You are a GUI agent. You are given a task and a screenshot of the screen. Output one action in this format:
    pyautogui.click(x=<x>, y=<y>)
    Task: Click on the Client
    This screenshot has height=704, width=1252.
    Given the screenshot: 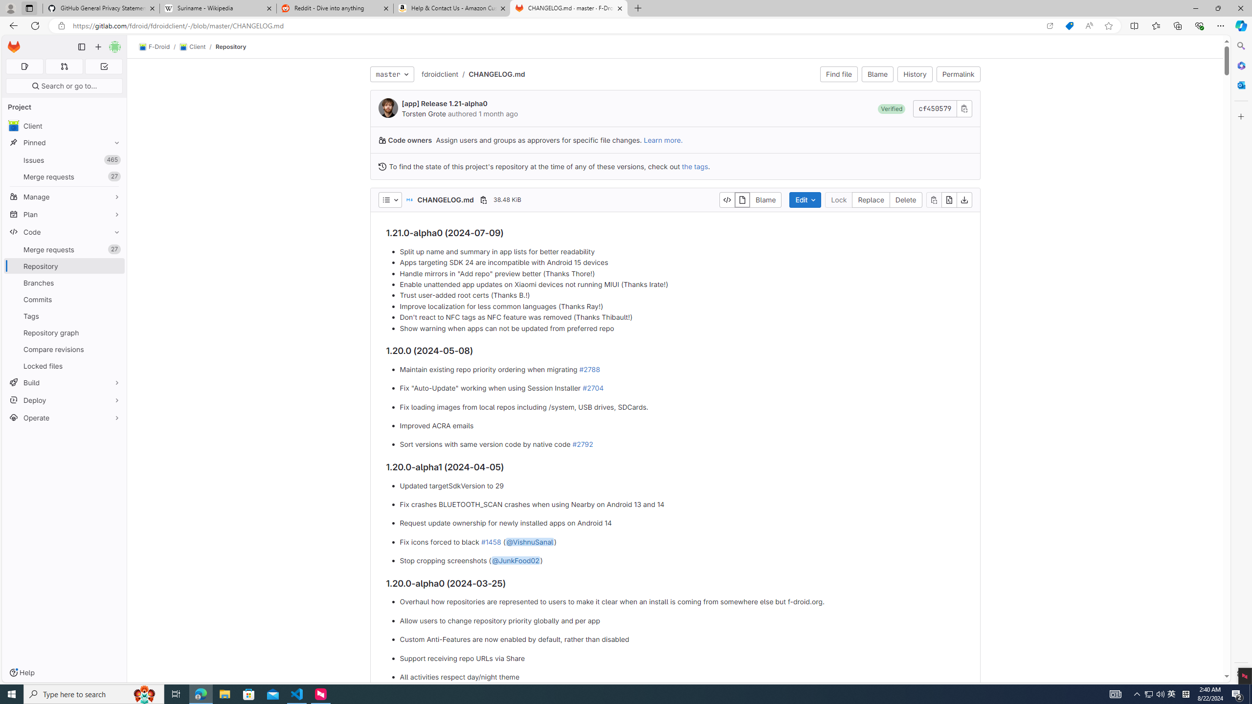 What is the action you would take?
    pyautogui.click(x=192, y=47)
    